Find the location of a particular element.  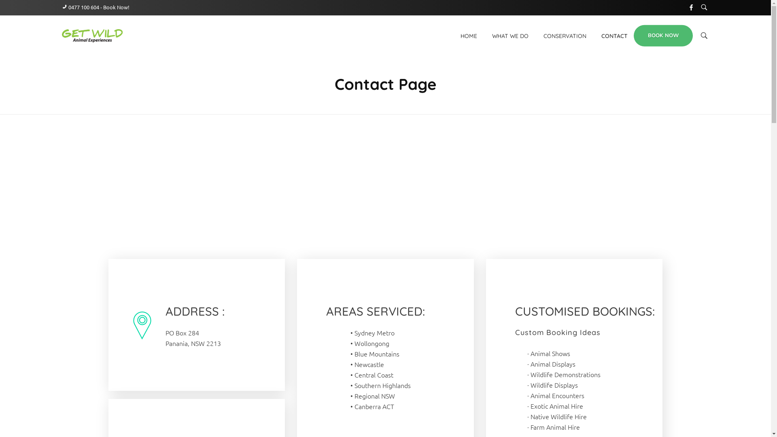

HOME is located at coordinates (473, 36).